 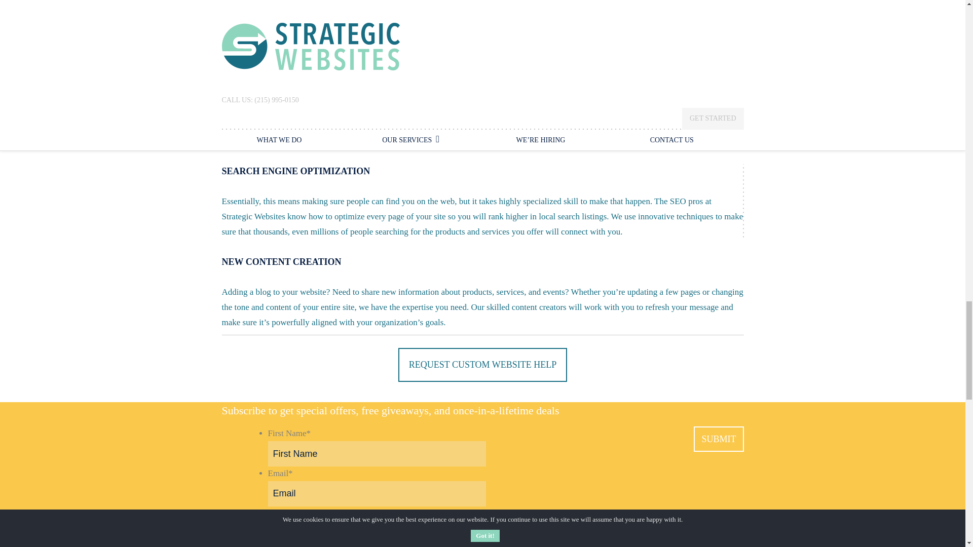 What do you see at coordinates (482, 365) in the screenshot?
I see `REQUEST CUSTOM WEBSITE HELP` at bounding box center [482, 365].